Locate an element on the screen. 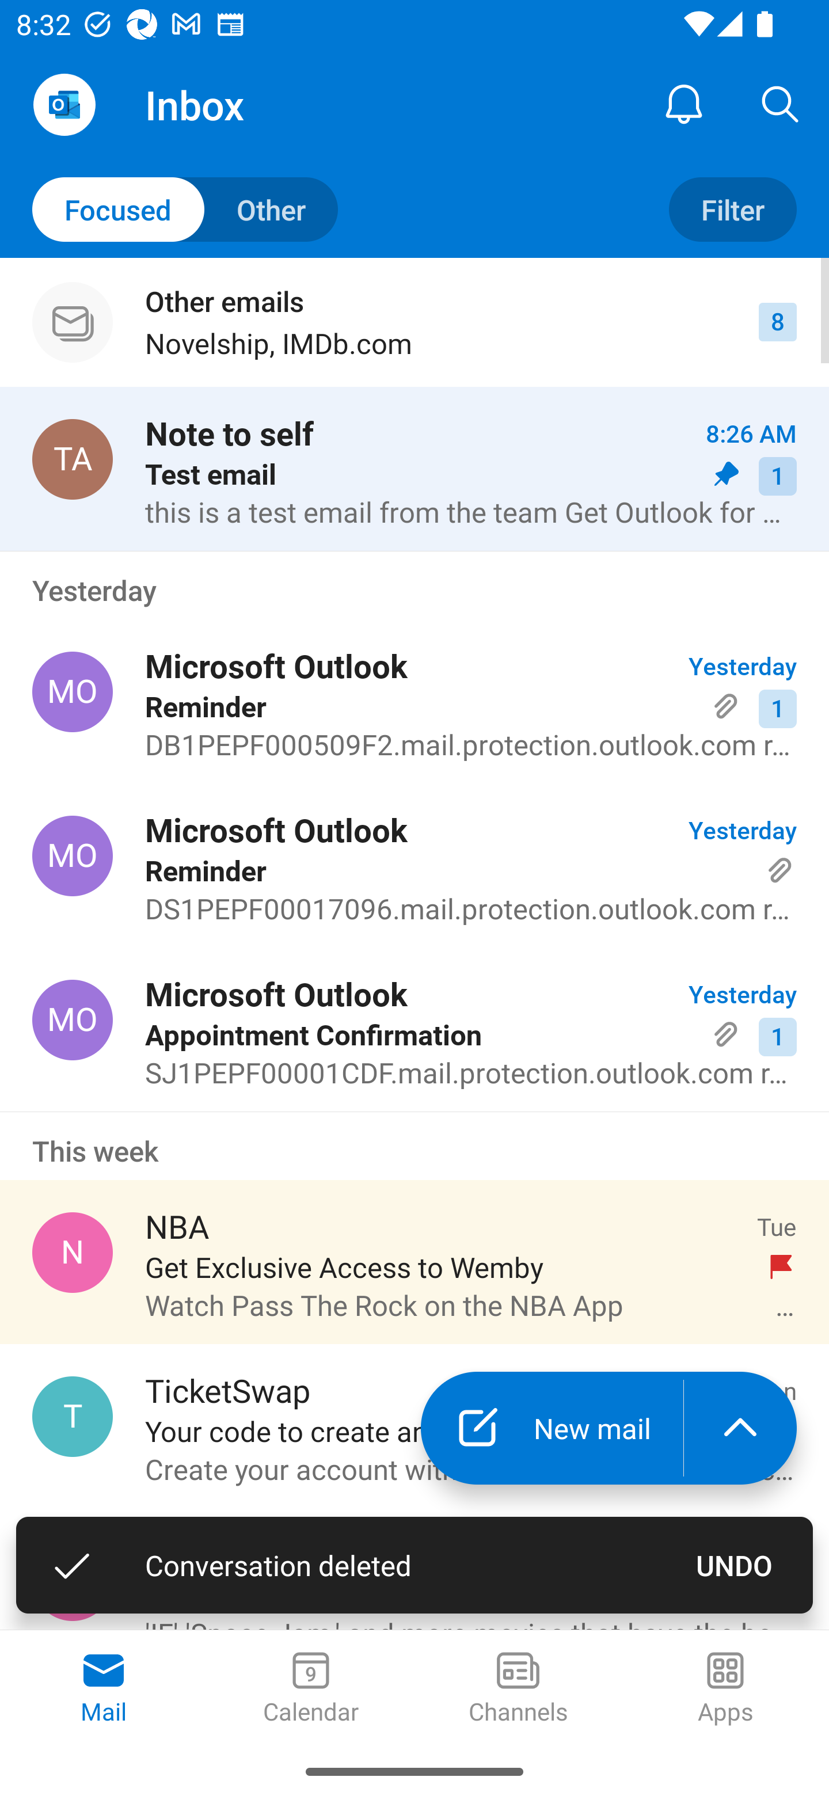 The image size is (829, 1796). Search, ,  is located at coordinates (781, 104).